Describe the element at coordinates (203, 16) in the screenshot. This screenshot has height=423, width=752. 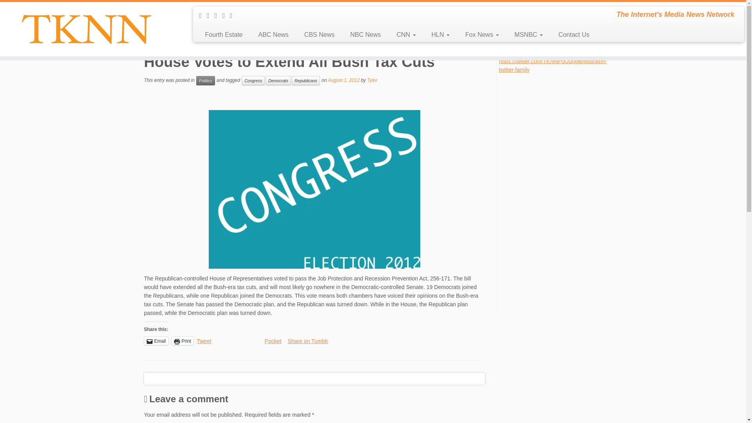
I see `Subscribe to my rss feed` at that location.